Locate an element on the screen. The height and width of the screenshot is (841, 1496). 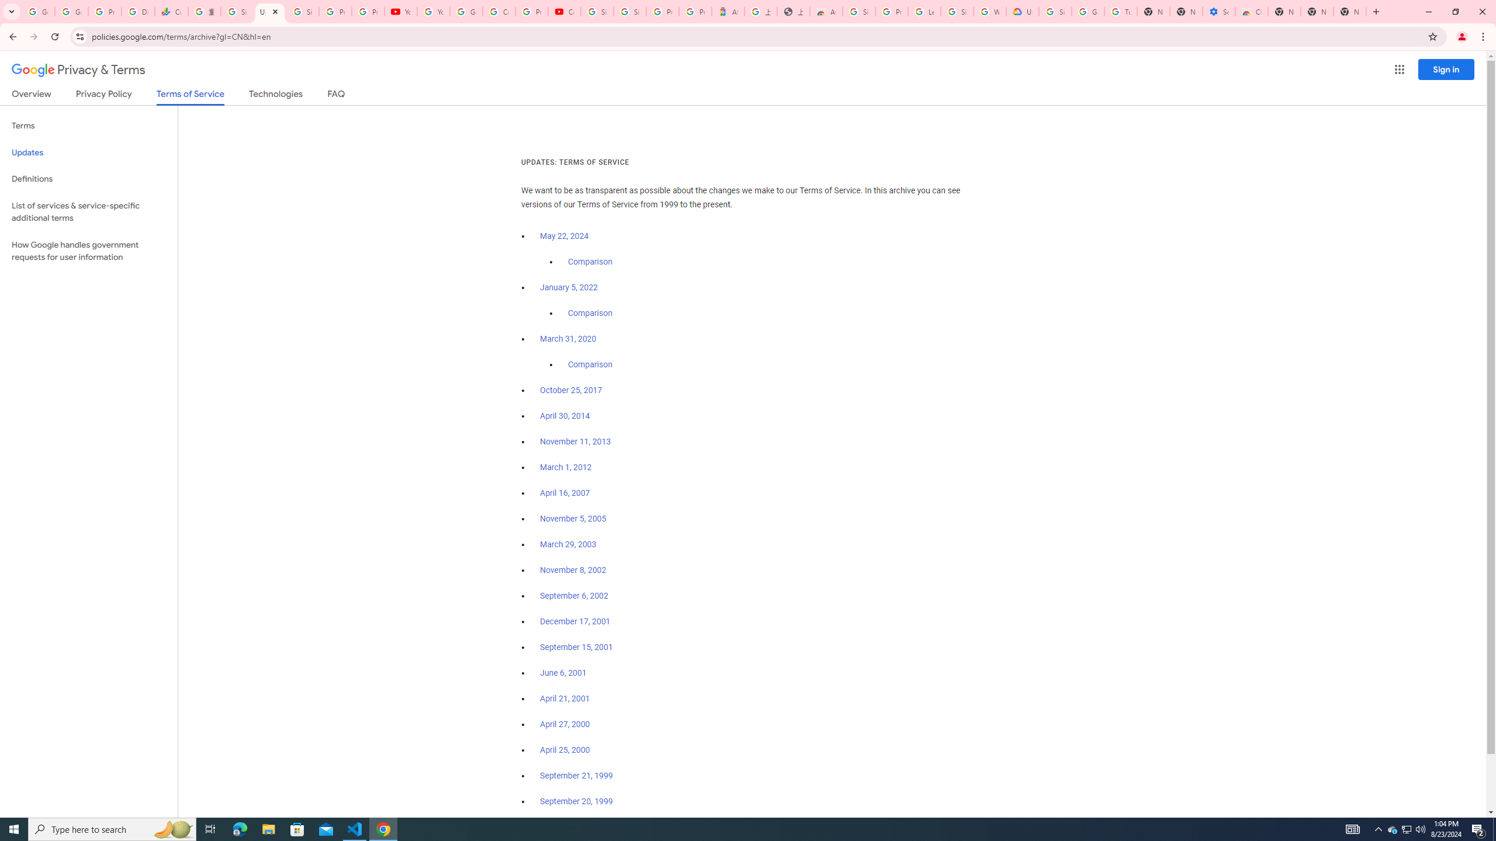
Sign in - Google Accounts is located at coordinates (237, 12).